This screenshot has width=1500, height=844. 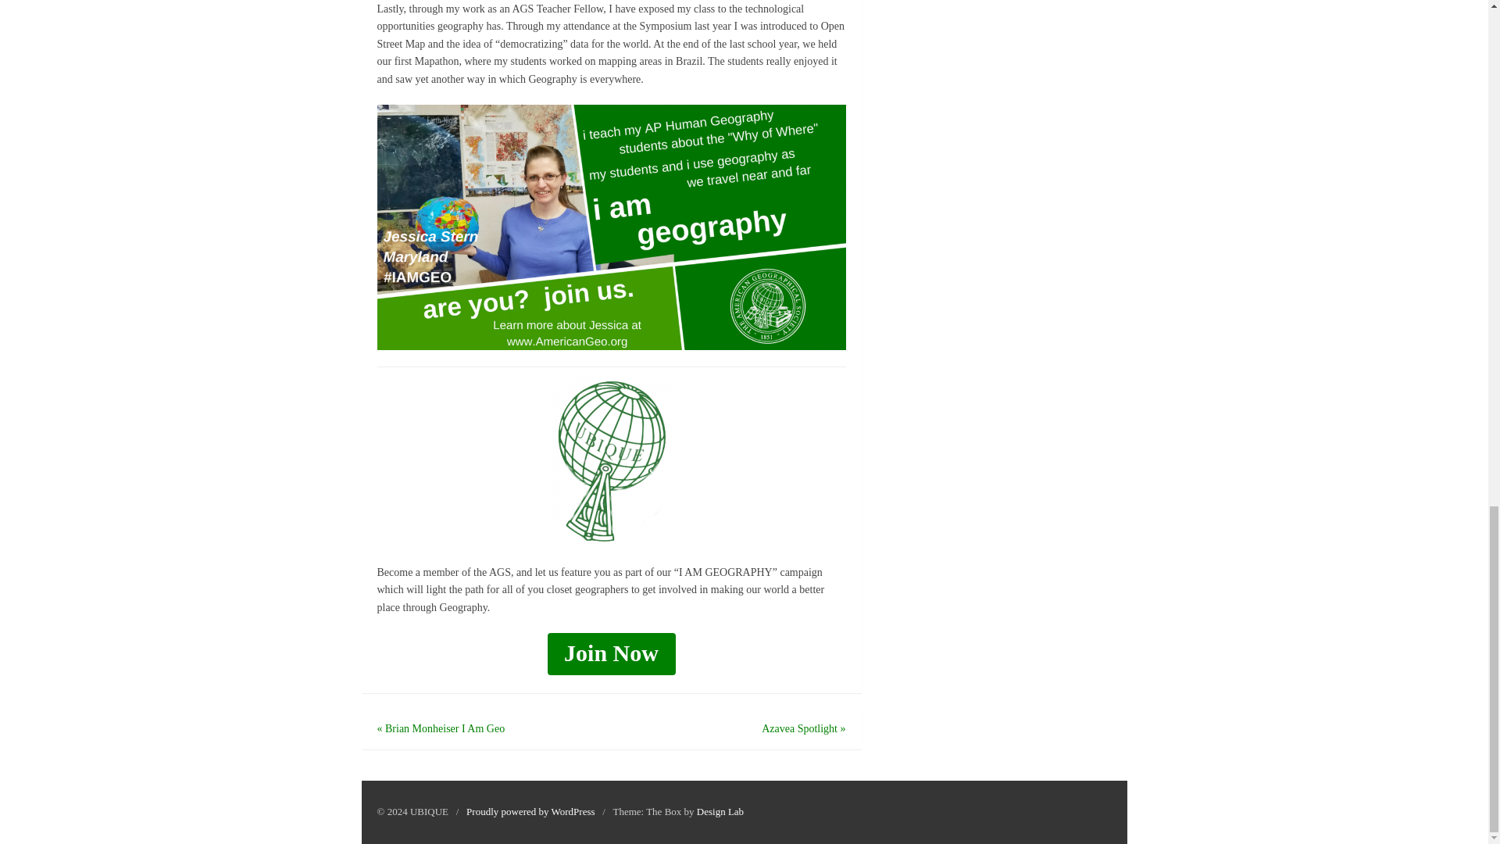 I want to click on Design Lab, so click(x=720, y=811).